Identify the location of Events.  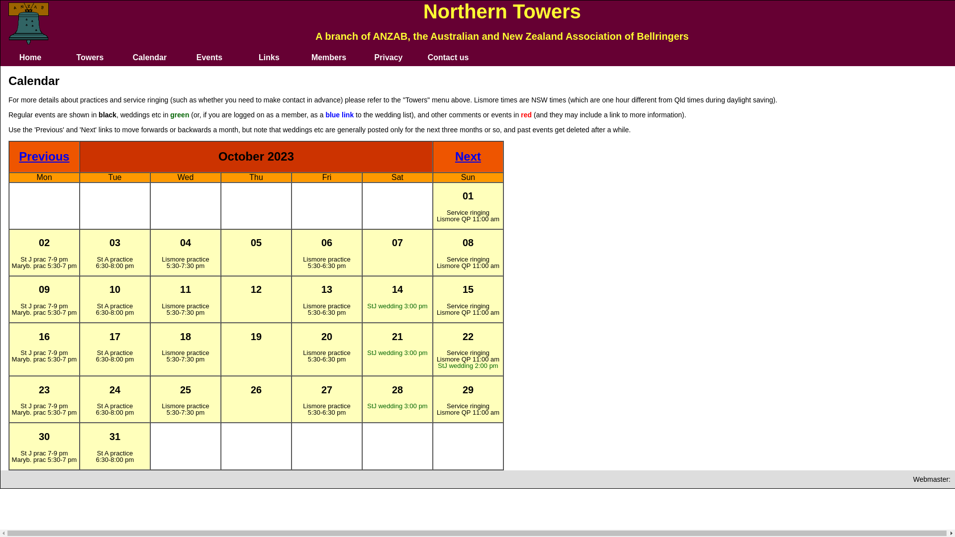
(209, 58).